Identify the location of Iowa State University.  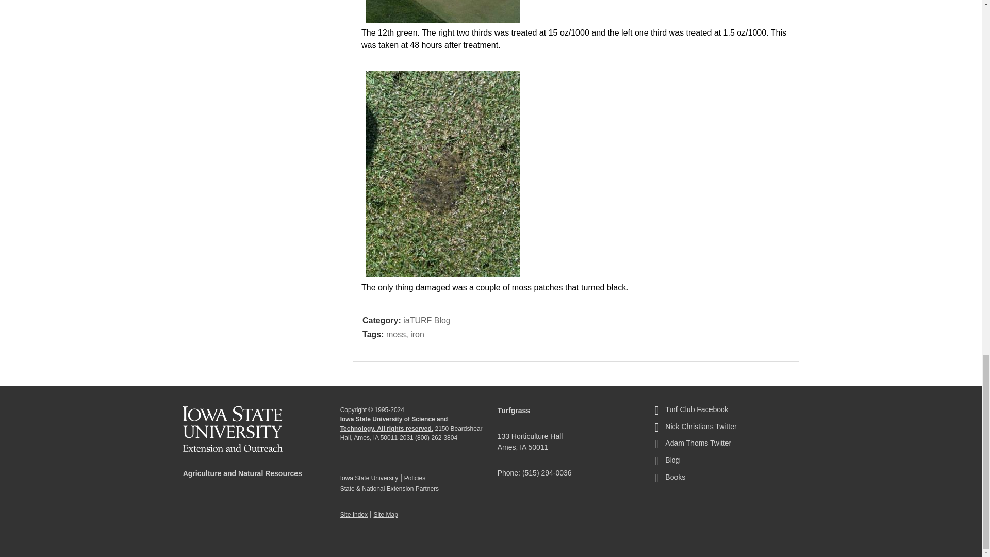
(369, 478).